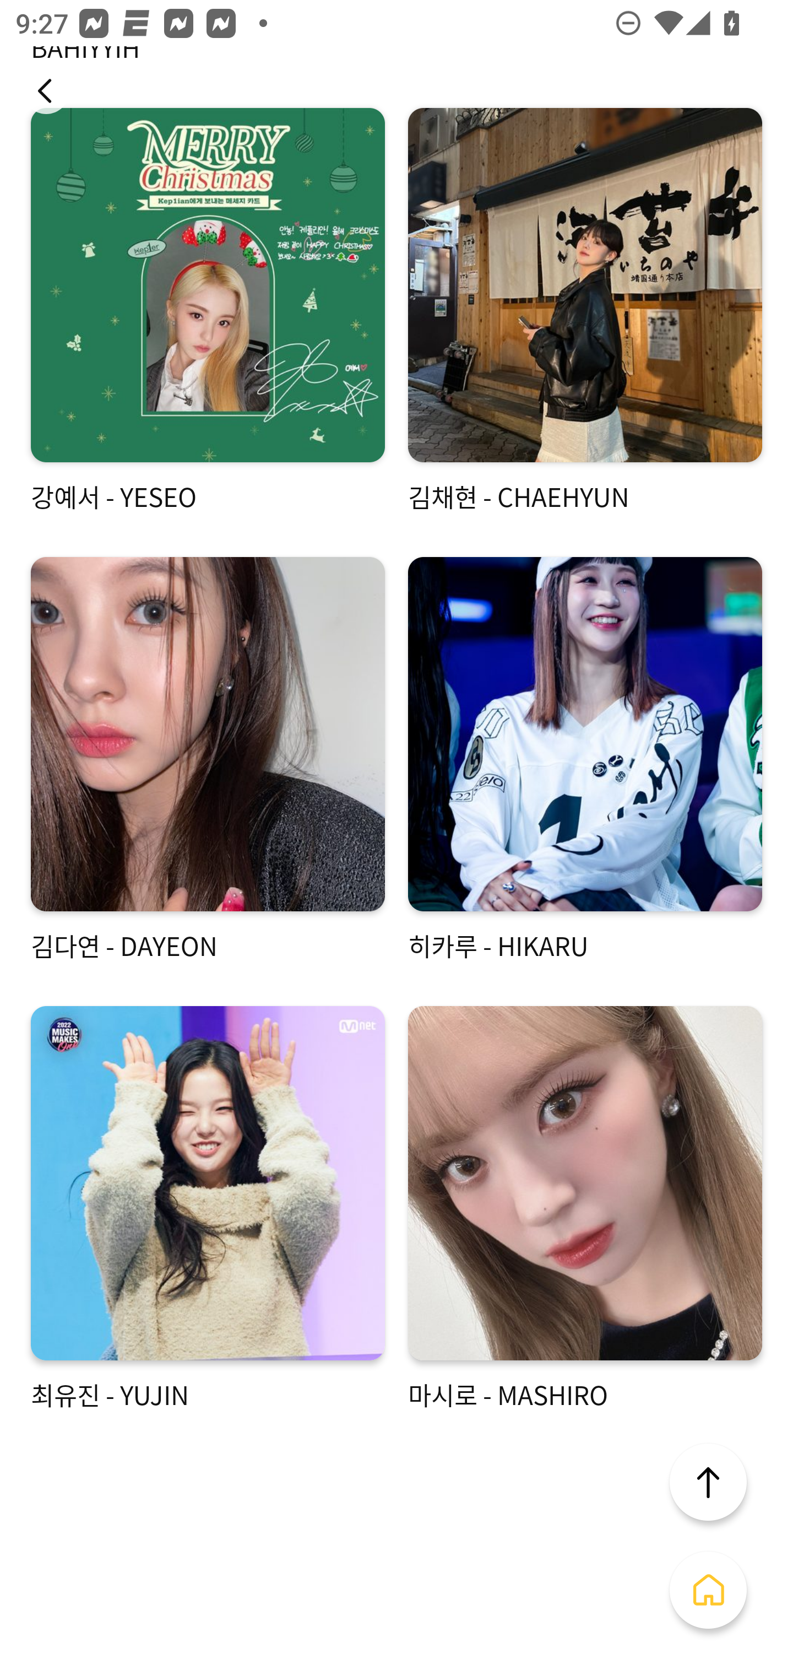 The image size is (793, 1675). Describe the element at coordinates (585, 1209) in the screenshot. I see `마시로  -  MASHIRO` at that location.